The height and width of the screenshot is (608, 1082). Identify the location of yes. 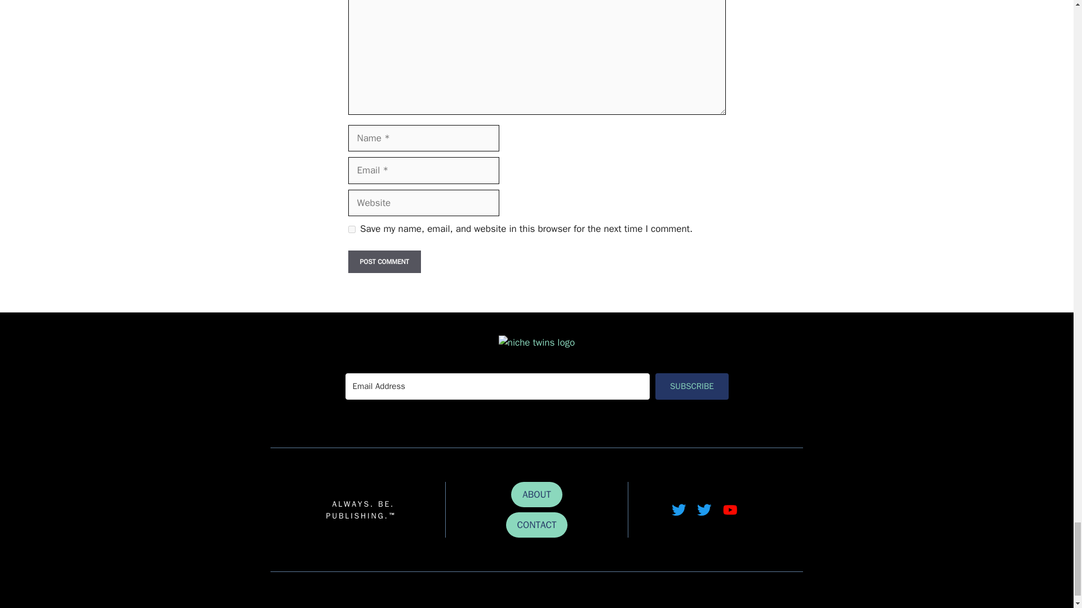
(352, 229).